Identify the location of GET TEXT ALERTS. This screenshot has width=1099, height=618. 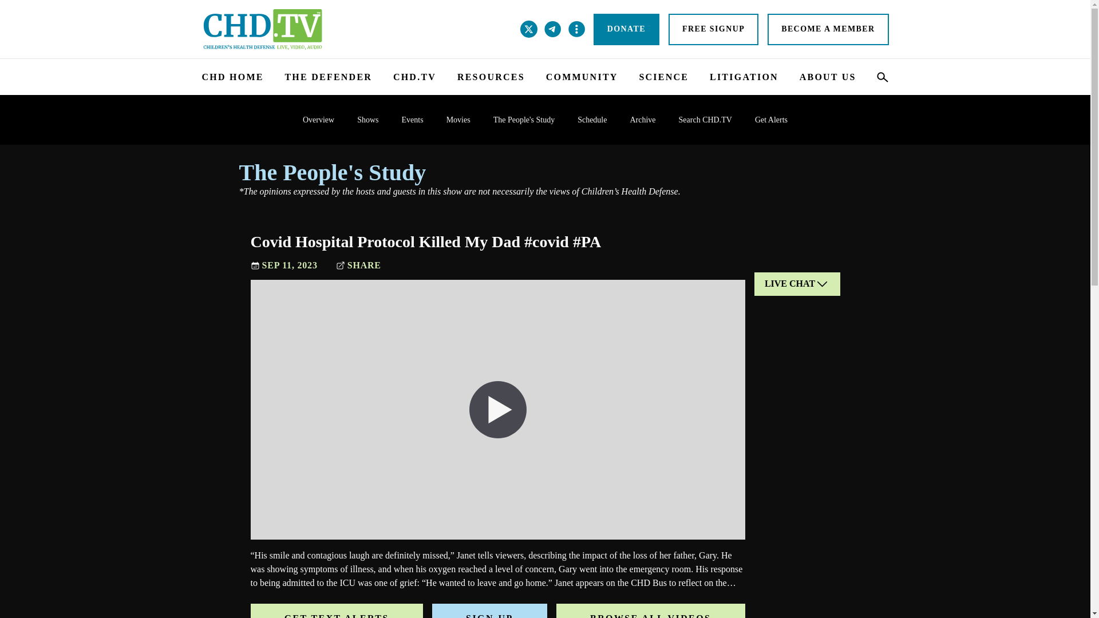
(337, 611).